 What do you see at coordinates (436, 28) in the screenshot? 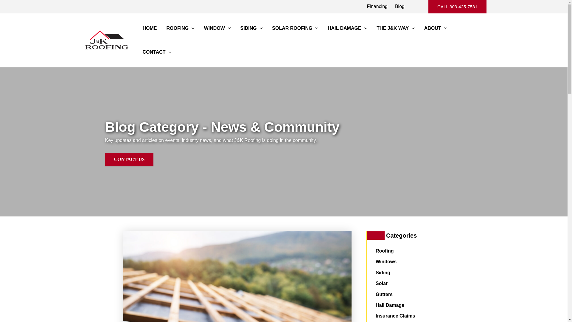
I see `ABOUT` at bounding box center [436, 28].